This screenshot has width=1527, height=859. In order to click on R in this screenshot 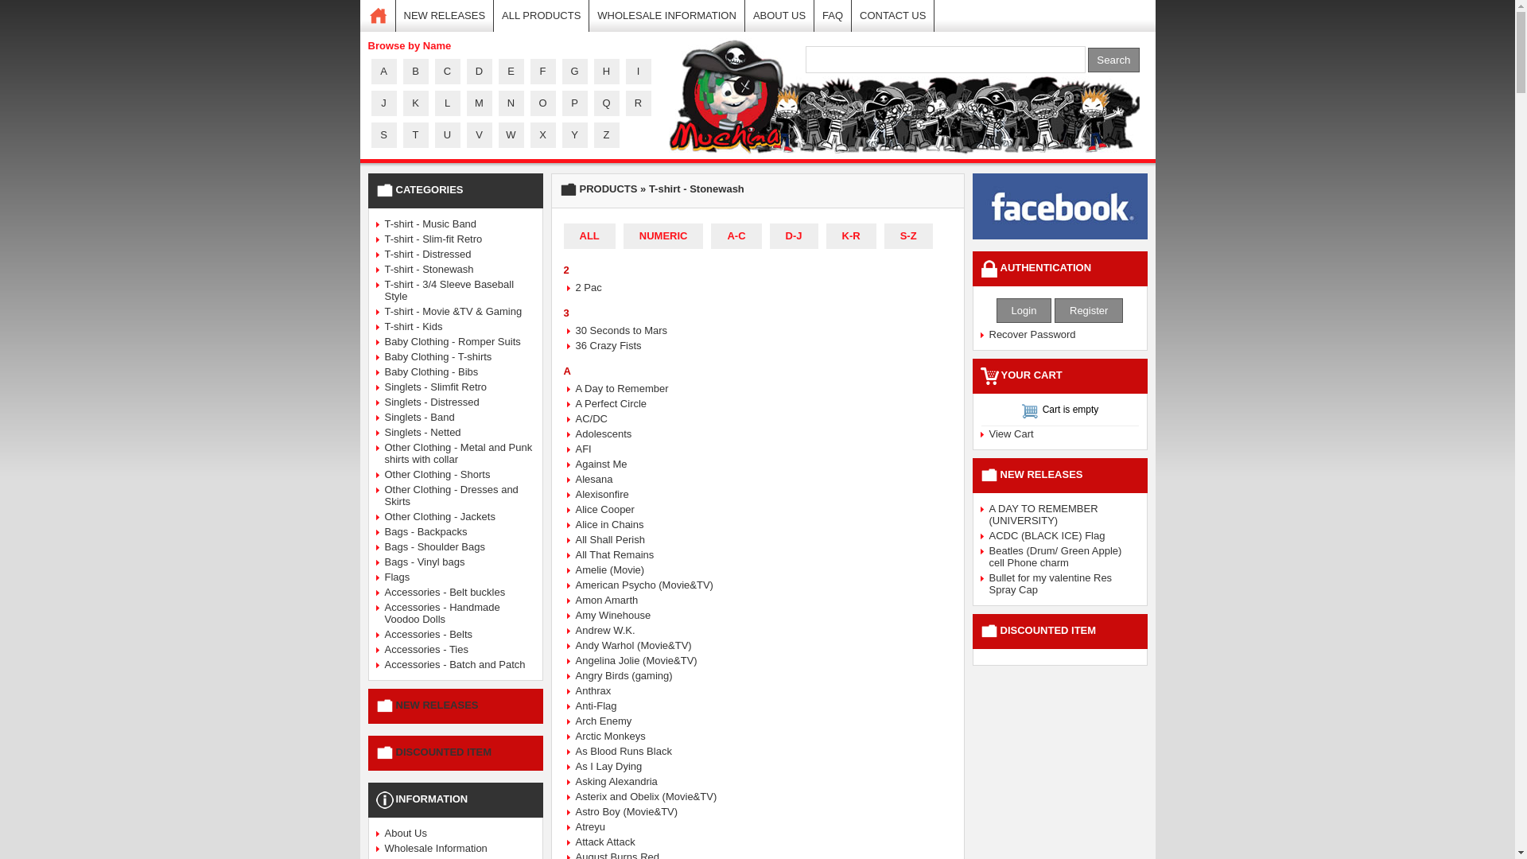, I will do `click(638, 103)`.